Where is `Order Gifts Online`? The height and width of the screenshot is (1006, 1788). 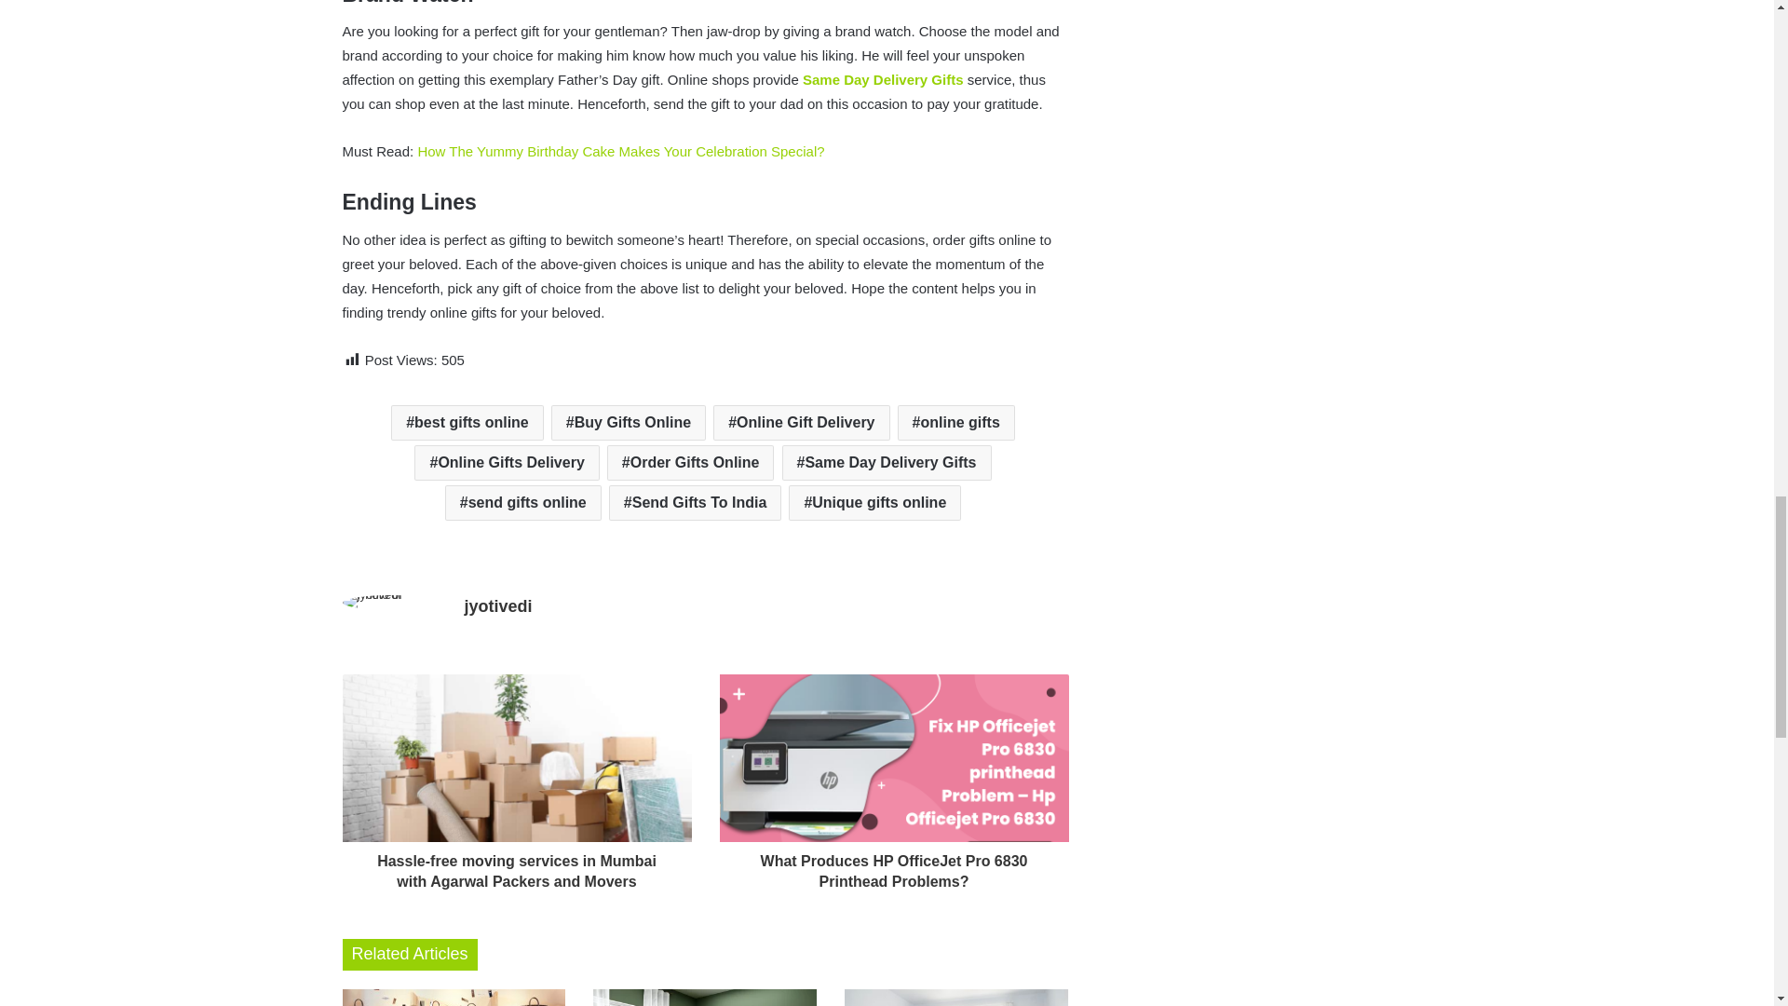
Order Gifts Online is located at coordinates (691, 463).